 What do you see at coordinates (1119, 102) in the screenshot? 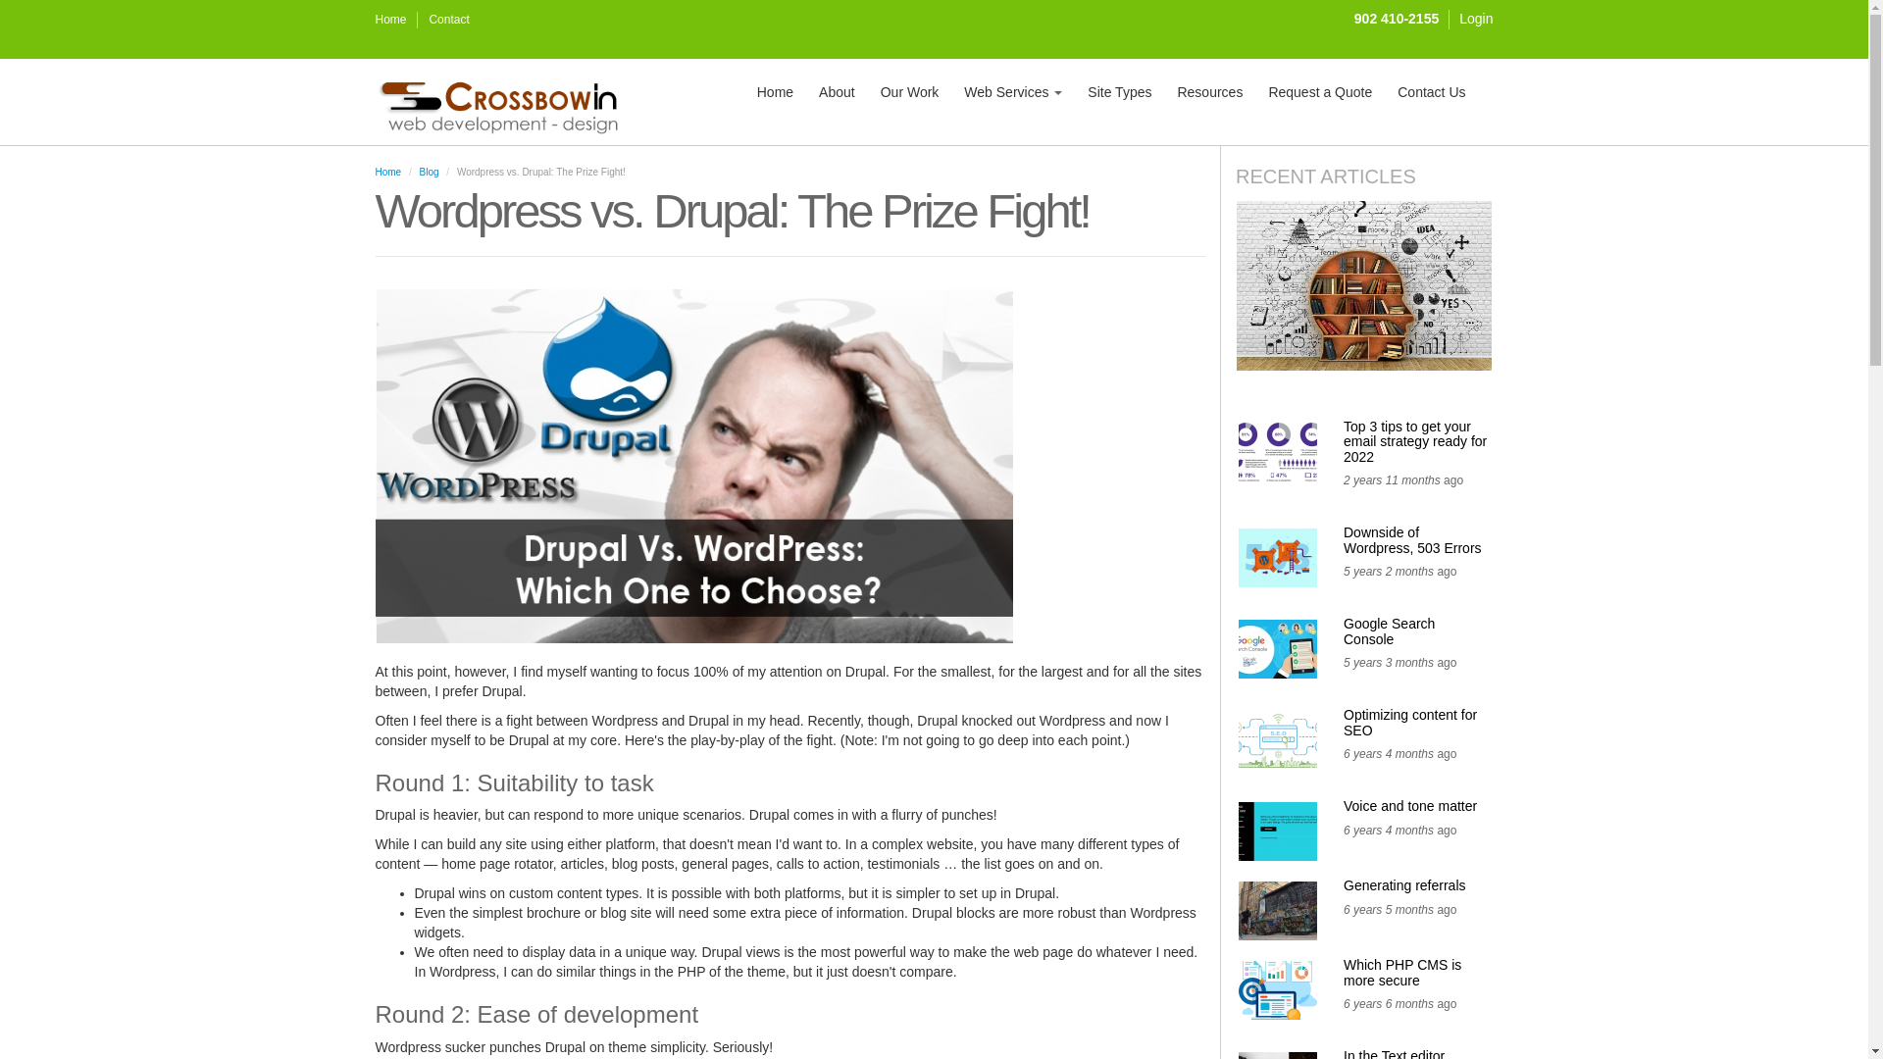
I see `Site Types` at bounding box center [1119, 102].